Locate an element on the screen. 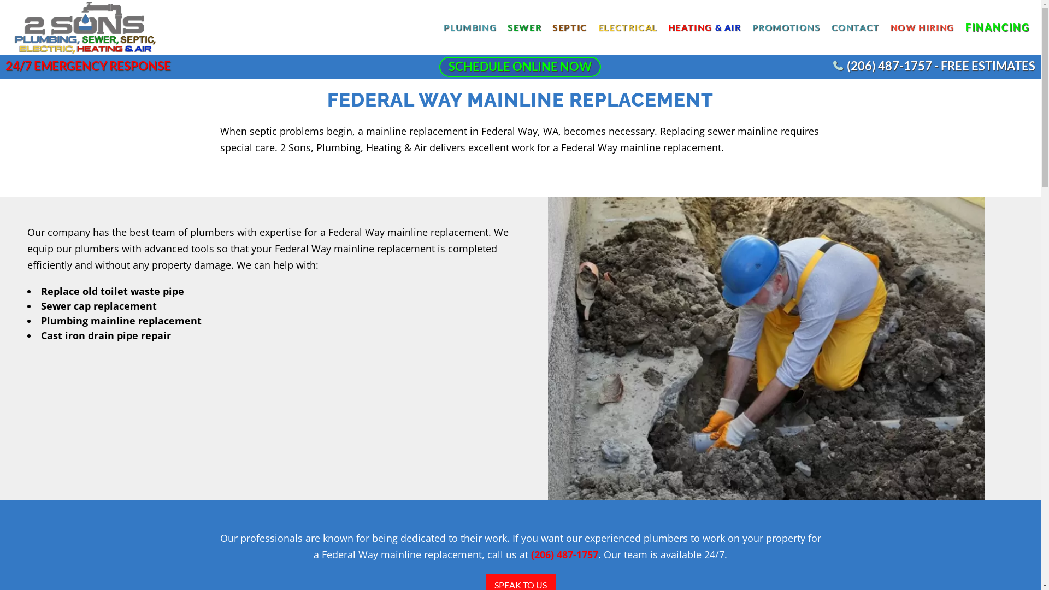  PLUMBING is located at coordinates (470, 27).